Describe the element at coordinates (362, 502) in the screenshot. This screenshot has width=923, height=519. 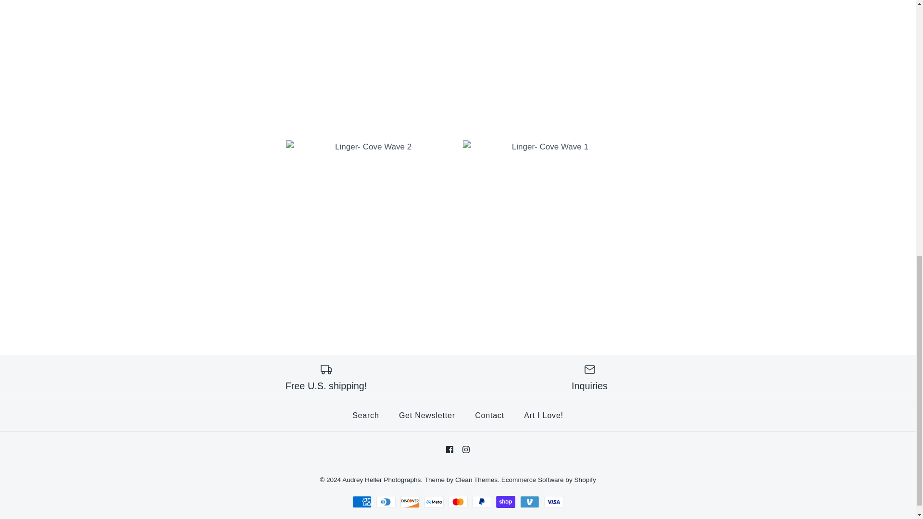
I see `American Express` at that location.